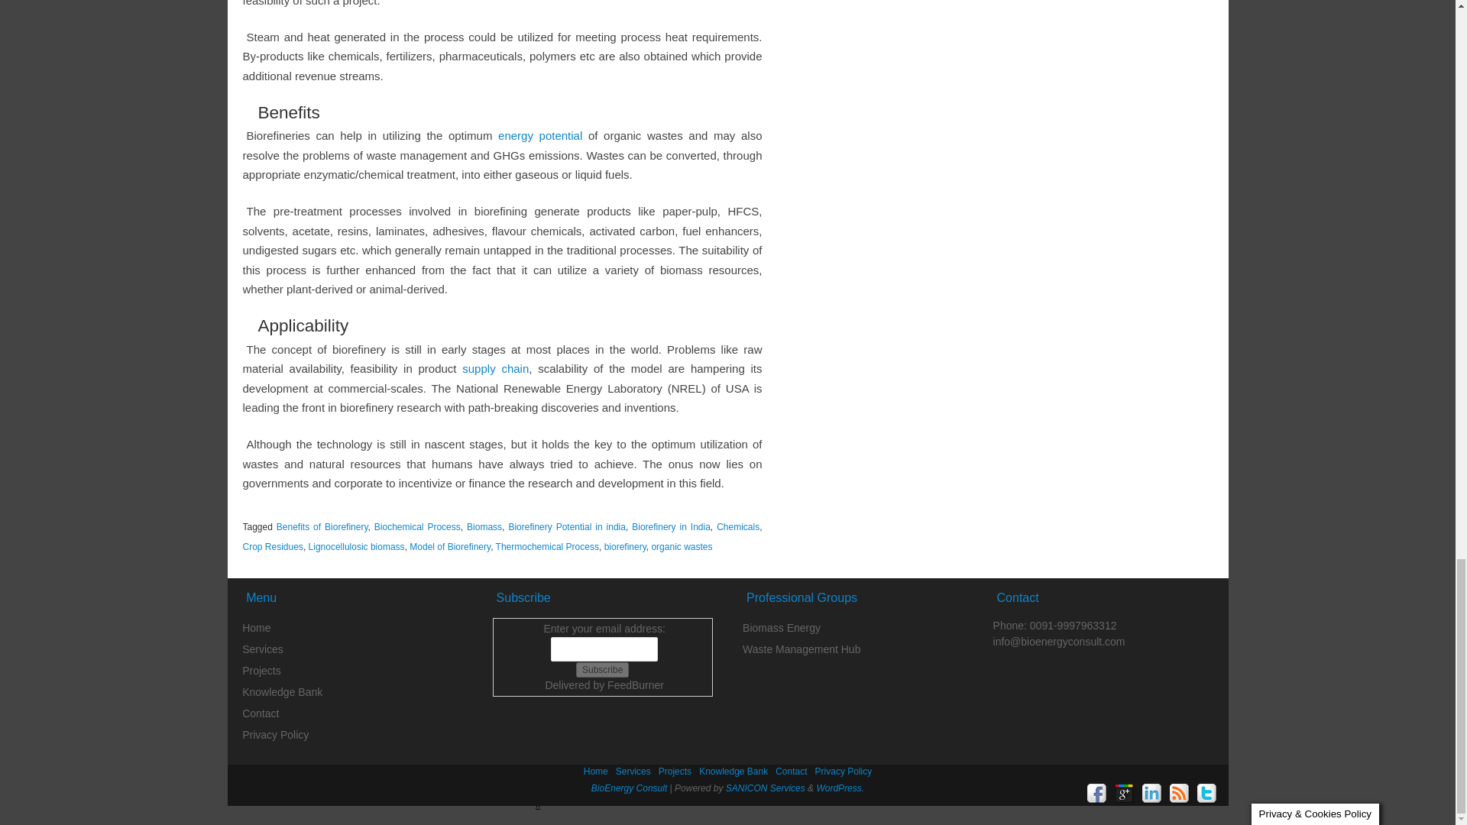  Describe the element at coordinates (540, 134) in the screenshot. I see `energy potential` at that location.